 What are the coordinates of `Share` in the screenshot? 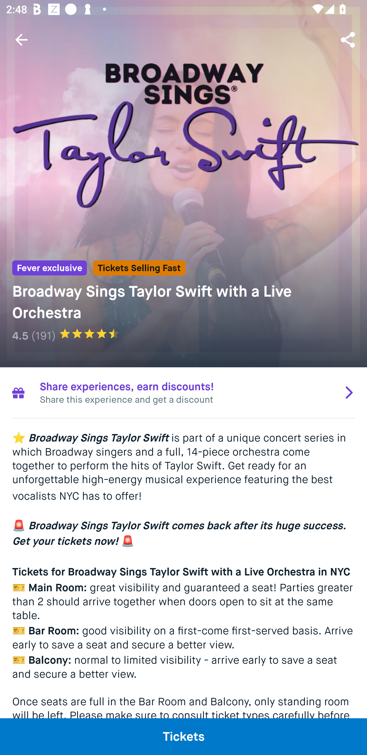 It's located at (349, 39).